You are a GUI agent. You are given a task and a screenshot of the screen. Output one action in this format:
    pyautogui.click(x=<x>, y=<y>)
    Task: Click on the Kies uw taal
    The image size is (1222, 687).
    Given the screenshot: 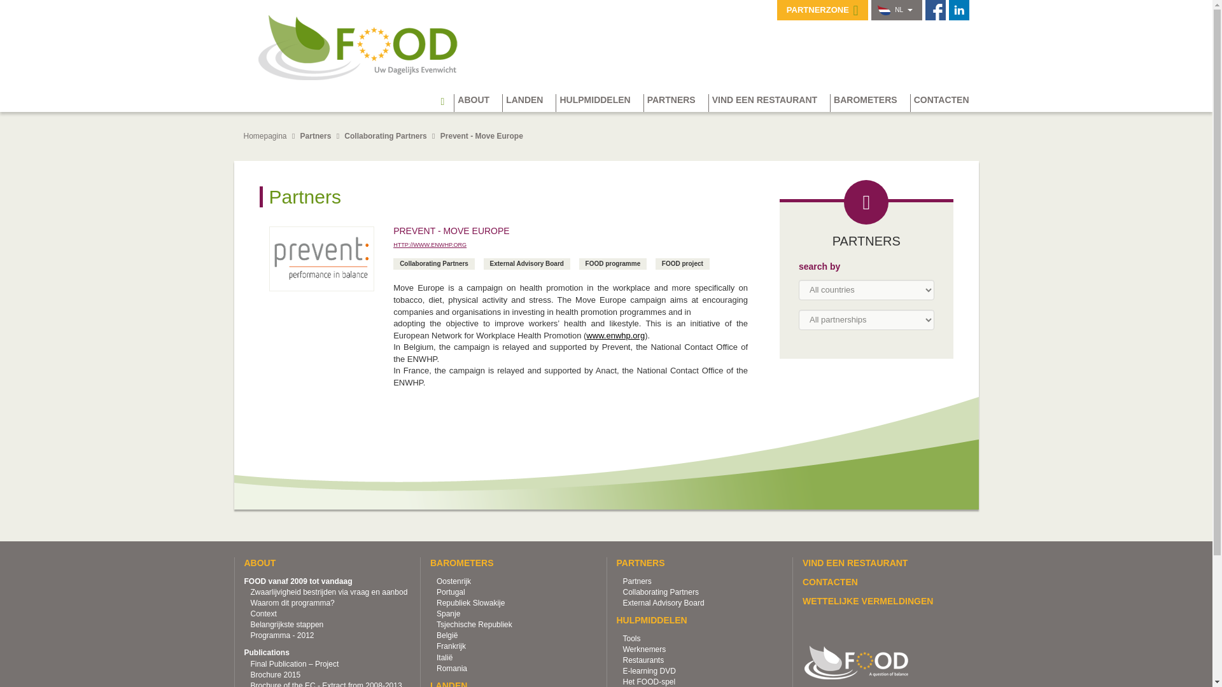 What is the action you would take?
    pyautogui.click(x=895, y=10)
    